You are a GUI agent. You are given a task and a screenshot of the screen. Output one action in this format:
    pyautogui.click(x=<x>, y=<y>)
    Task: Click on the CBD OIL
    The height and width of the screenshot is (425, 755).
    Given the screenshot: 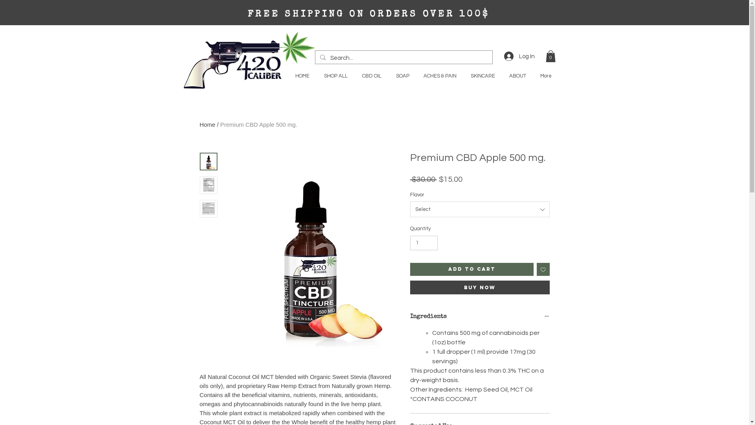 What is the action you would take?
    pyautogui.click(x=371, y=76)
    